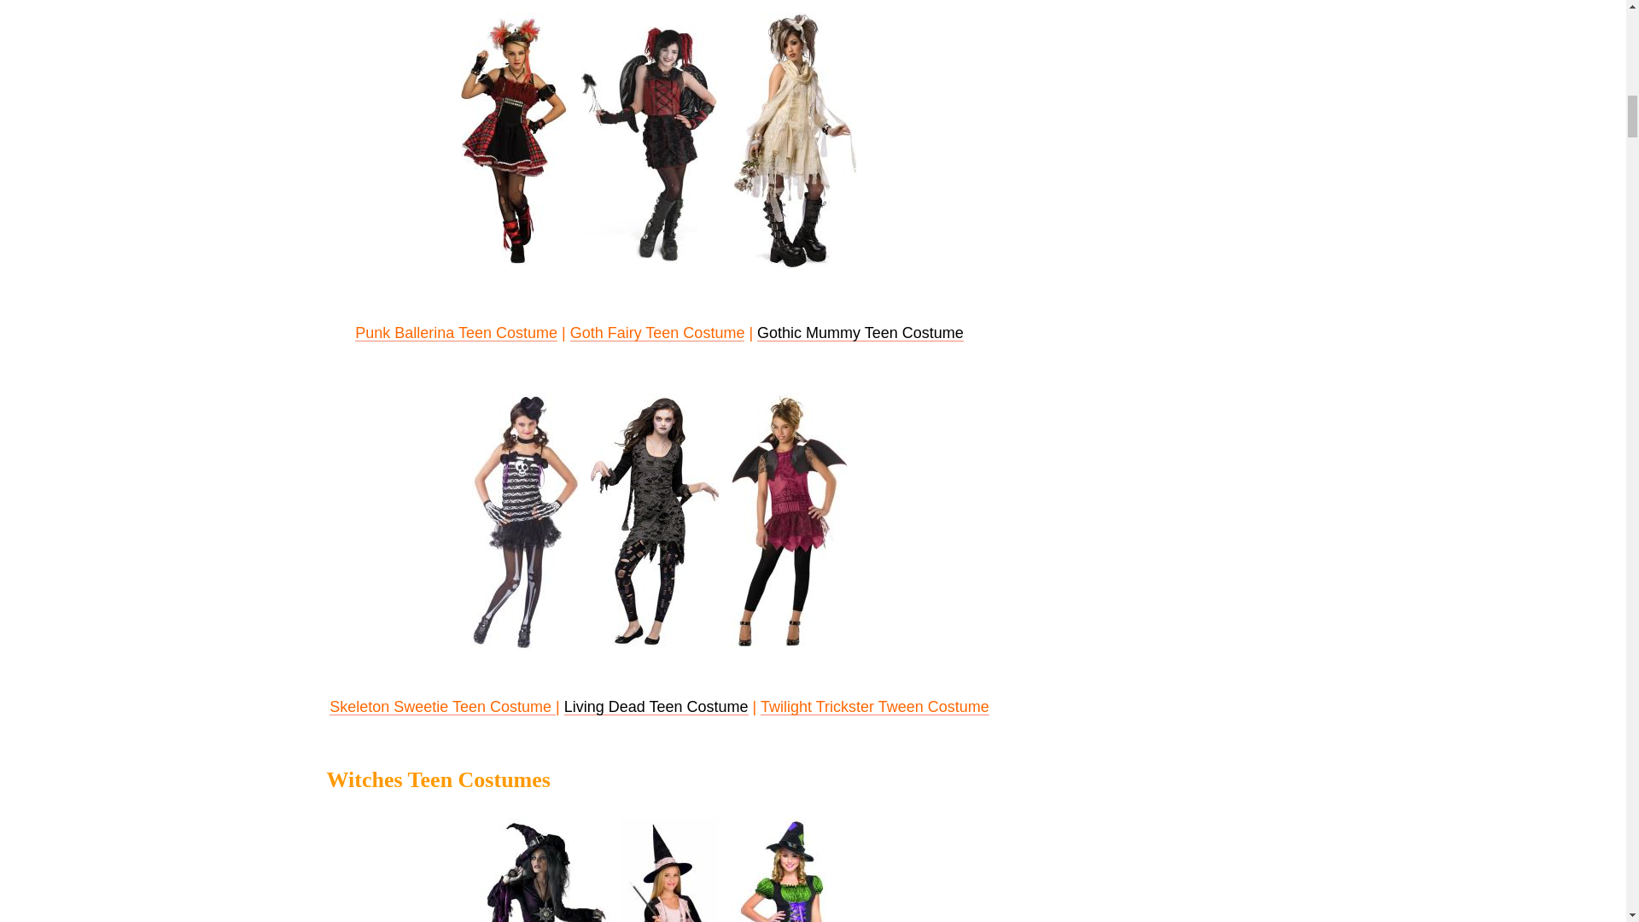 The image size is (1639, 922). What do you see at coordinates (796, 141) in the screenshot?
I see `Gothic Mummy Child:Teen Costumes` at bounding box center [796, 141].